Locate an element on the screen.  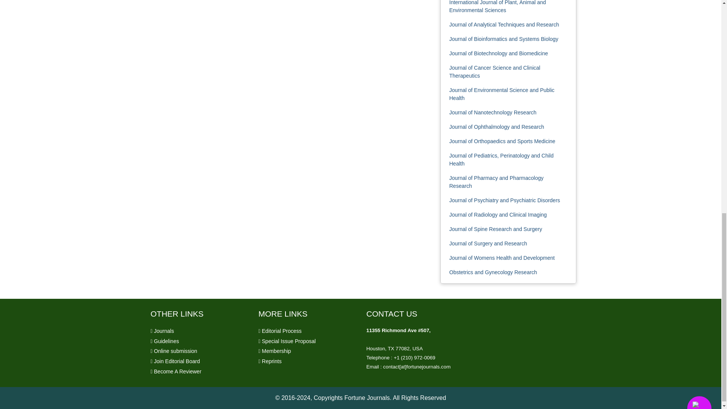
Journal of Biotechnology and Biomedicine is located at coordinates (498, 53).